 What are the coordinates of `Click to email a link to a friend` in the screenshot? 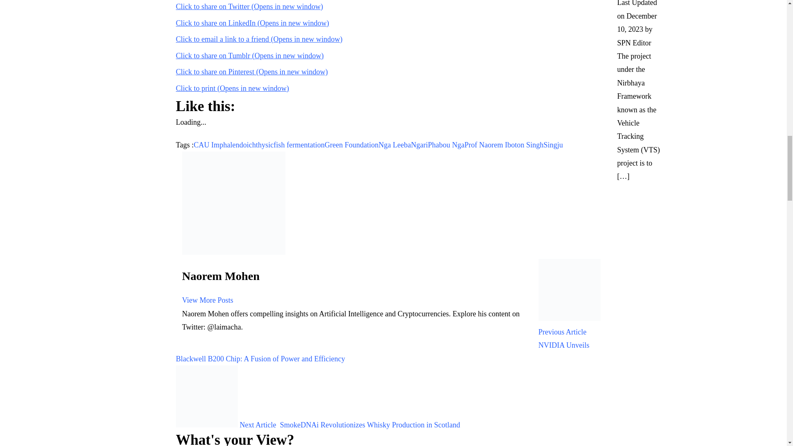 It's located at (259, 39).